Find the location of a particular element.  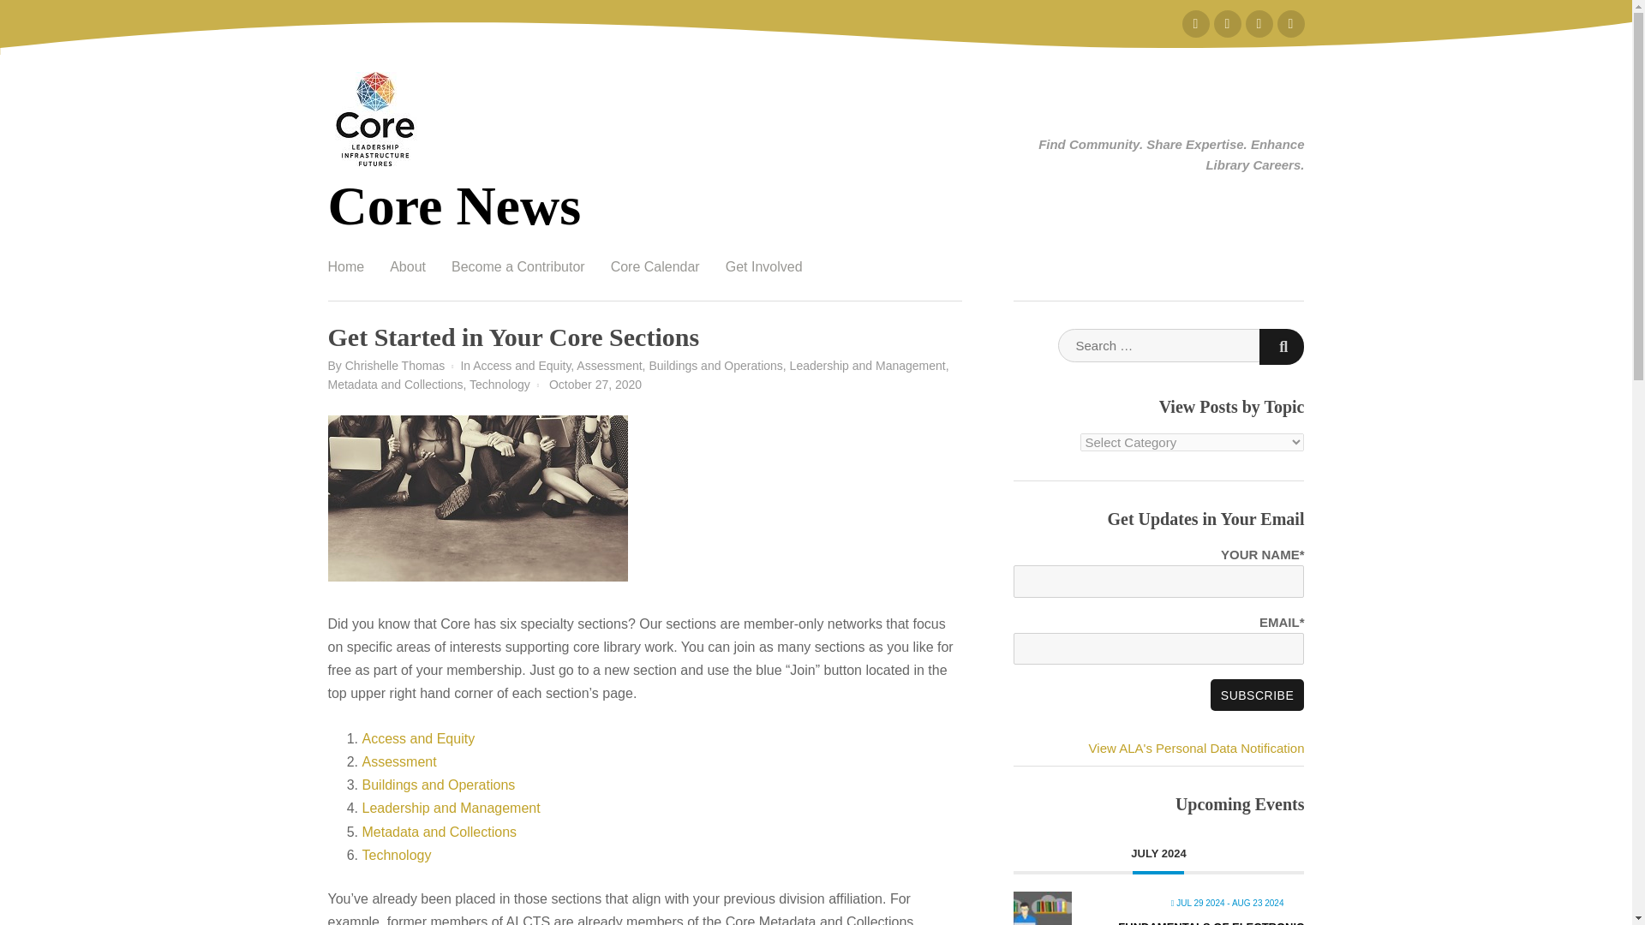

Technology is located at coordinates (396, 855).